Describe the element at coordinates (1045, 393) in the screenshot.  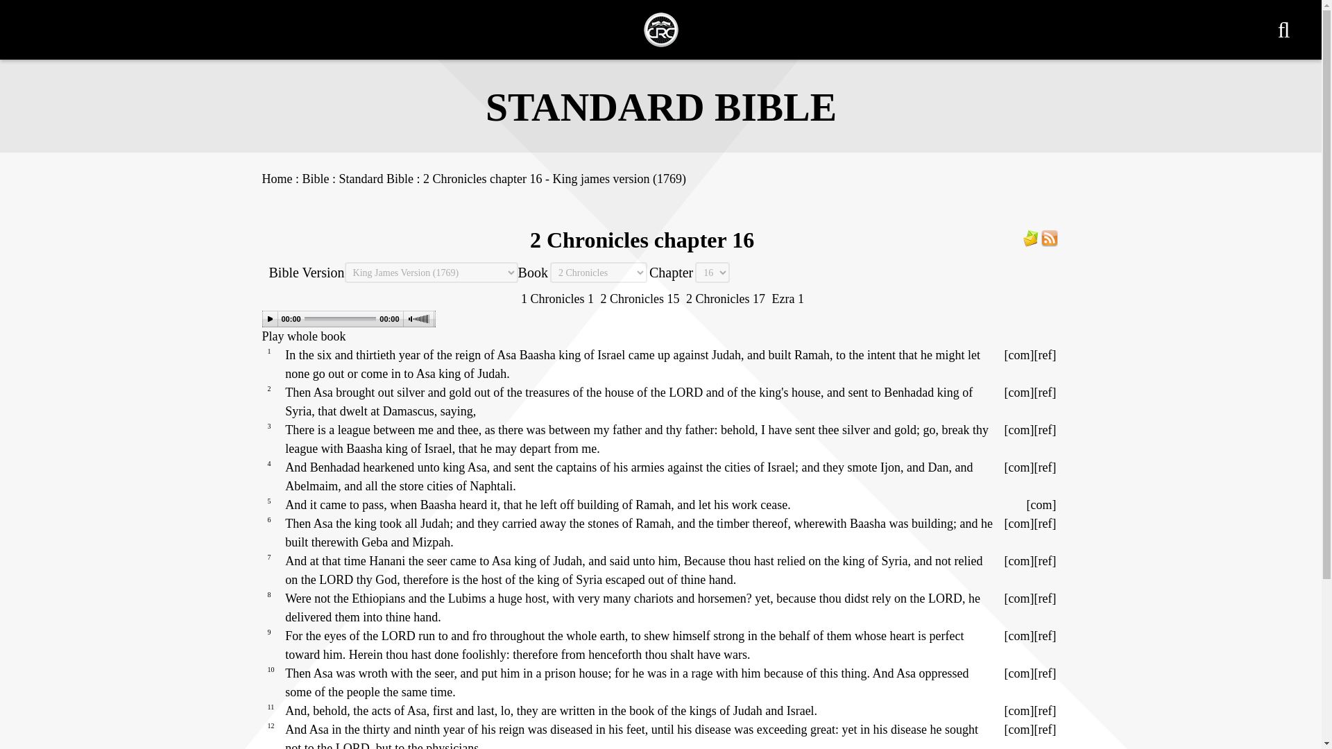
I see `Click to read ` at that location.